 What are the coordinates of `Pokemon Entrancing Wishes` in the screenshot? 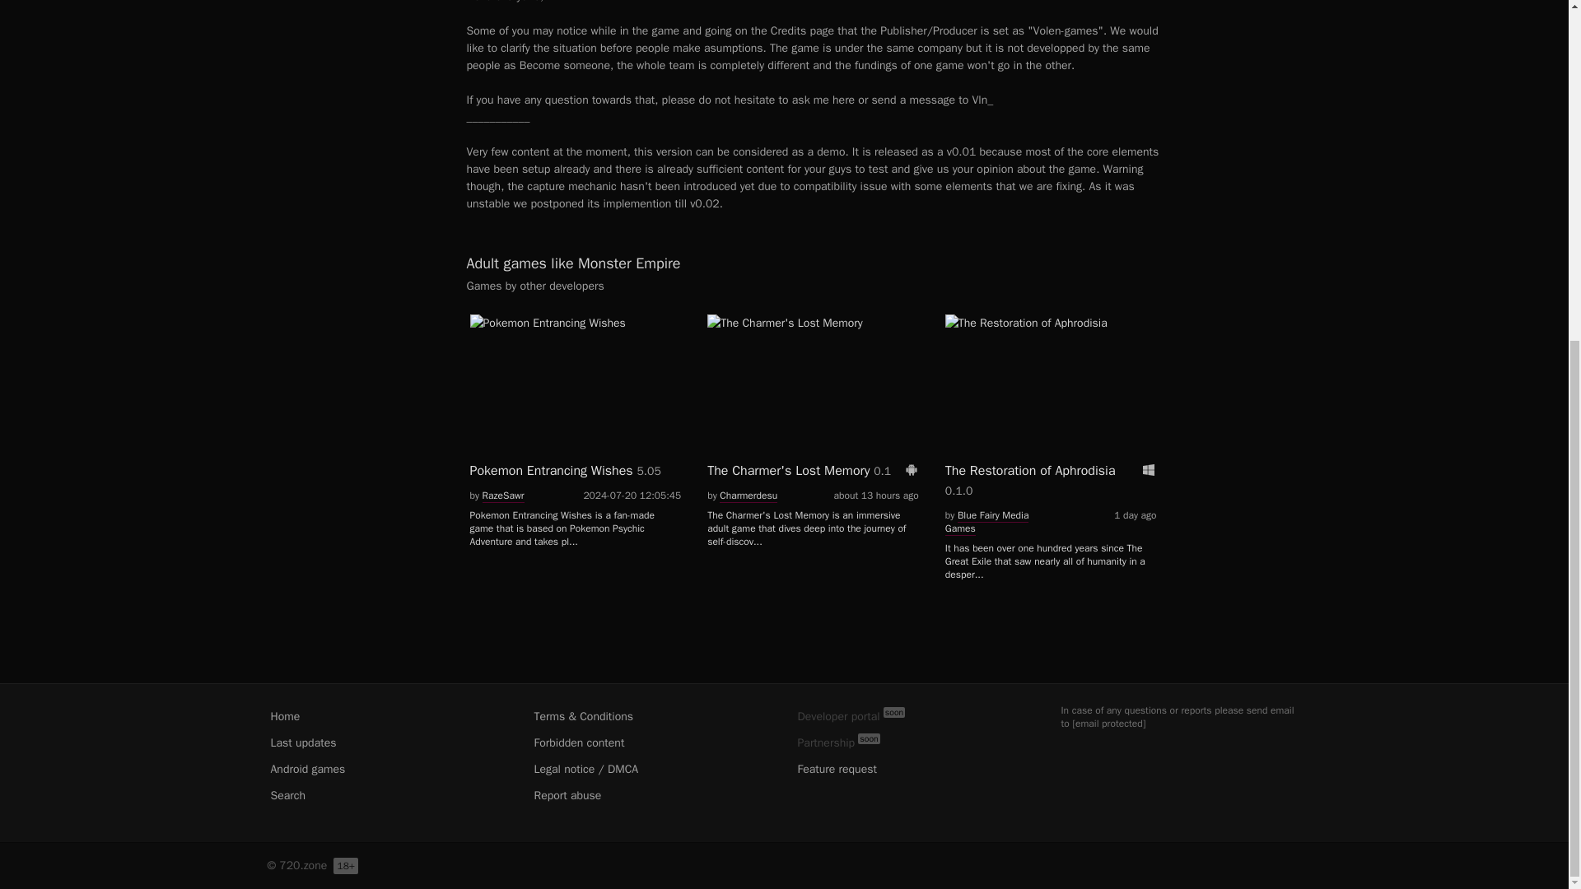 It's located at (575, 384).